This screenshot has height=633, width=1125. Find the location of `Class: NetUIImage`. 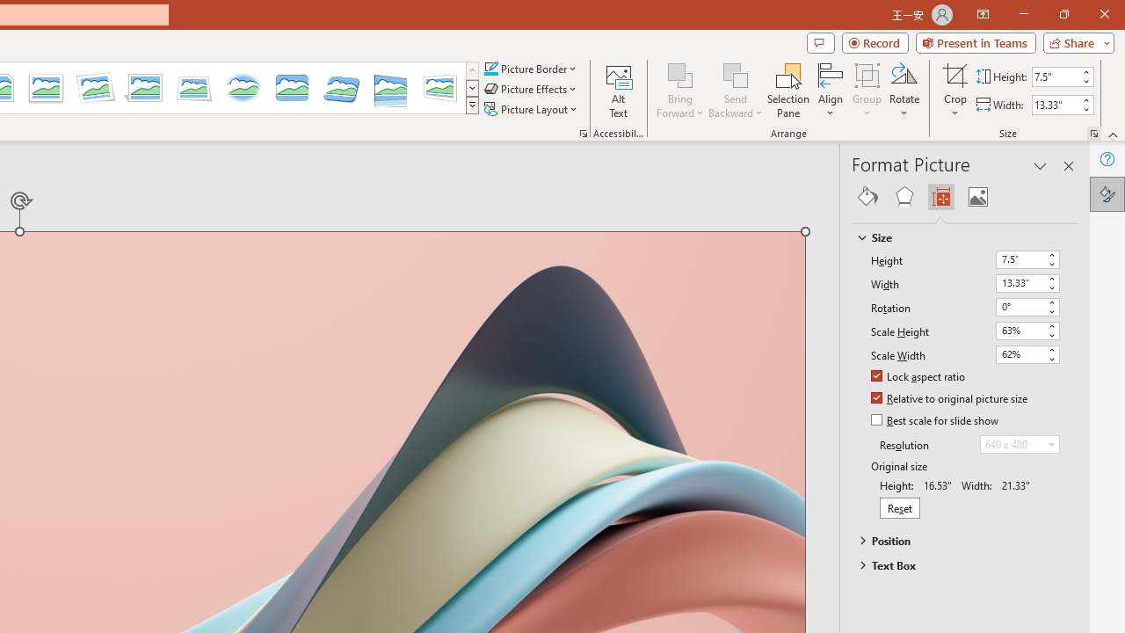

Class: NetUIImage is located at coordinates (472, 105).